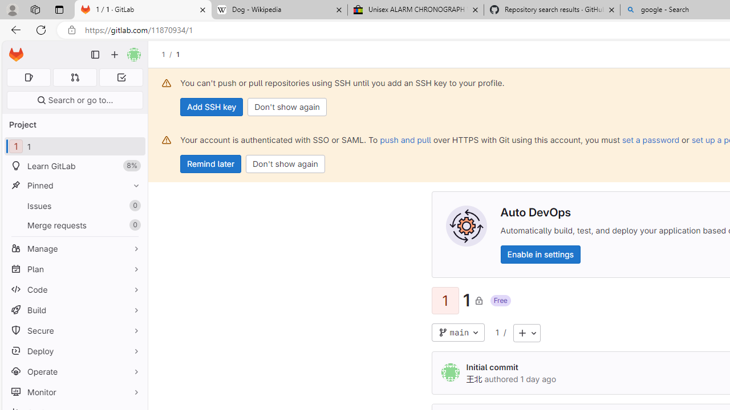 The height and width of the screenshot is (410, 730). I want to click on Merge requests 0, so click(74, 224).